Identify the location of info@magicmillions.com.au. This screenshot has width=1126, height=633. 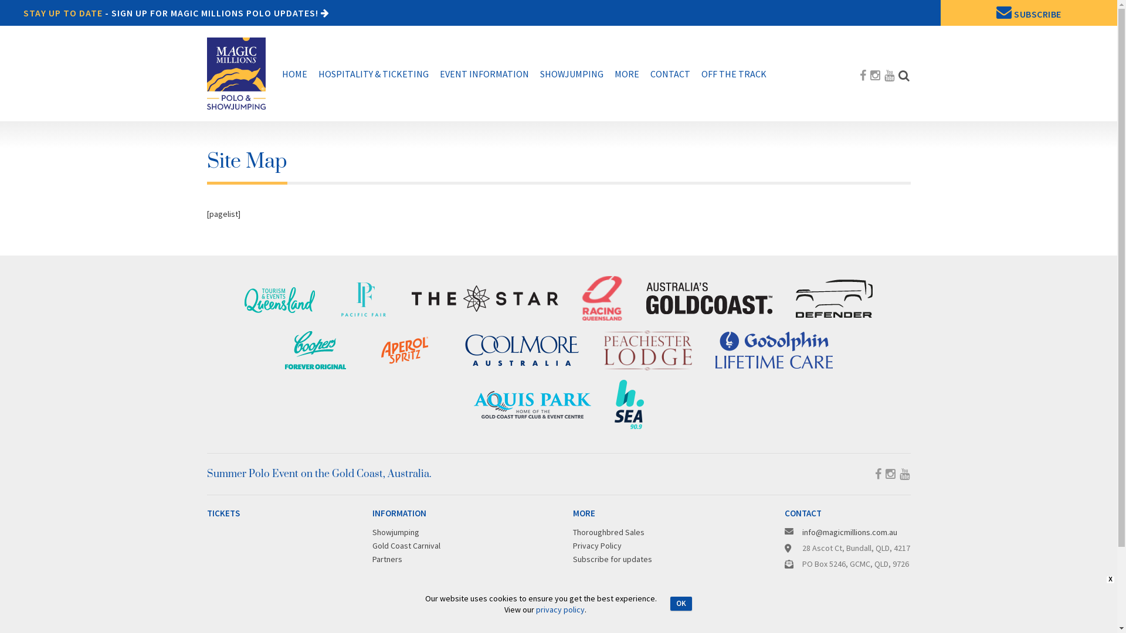
(850, 532).